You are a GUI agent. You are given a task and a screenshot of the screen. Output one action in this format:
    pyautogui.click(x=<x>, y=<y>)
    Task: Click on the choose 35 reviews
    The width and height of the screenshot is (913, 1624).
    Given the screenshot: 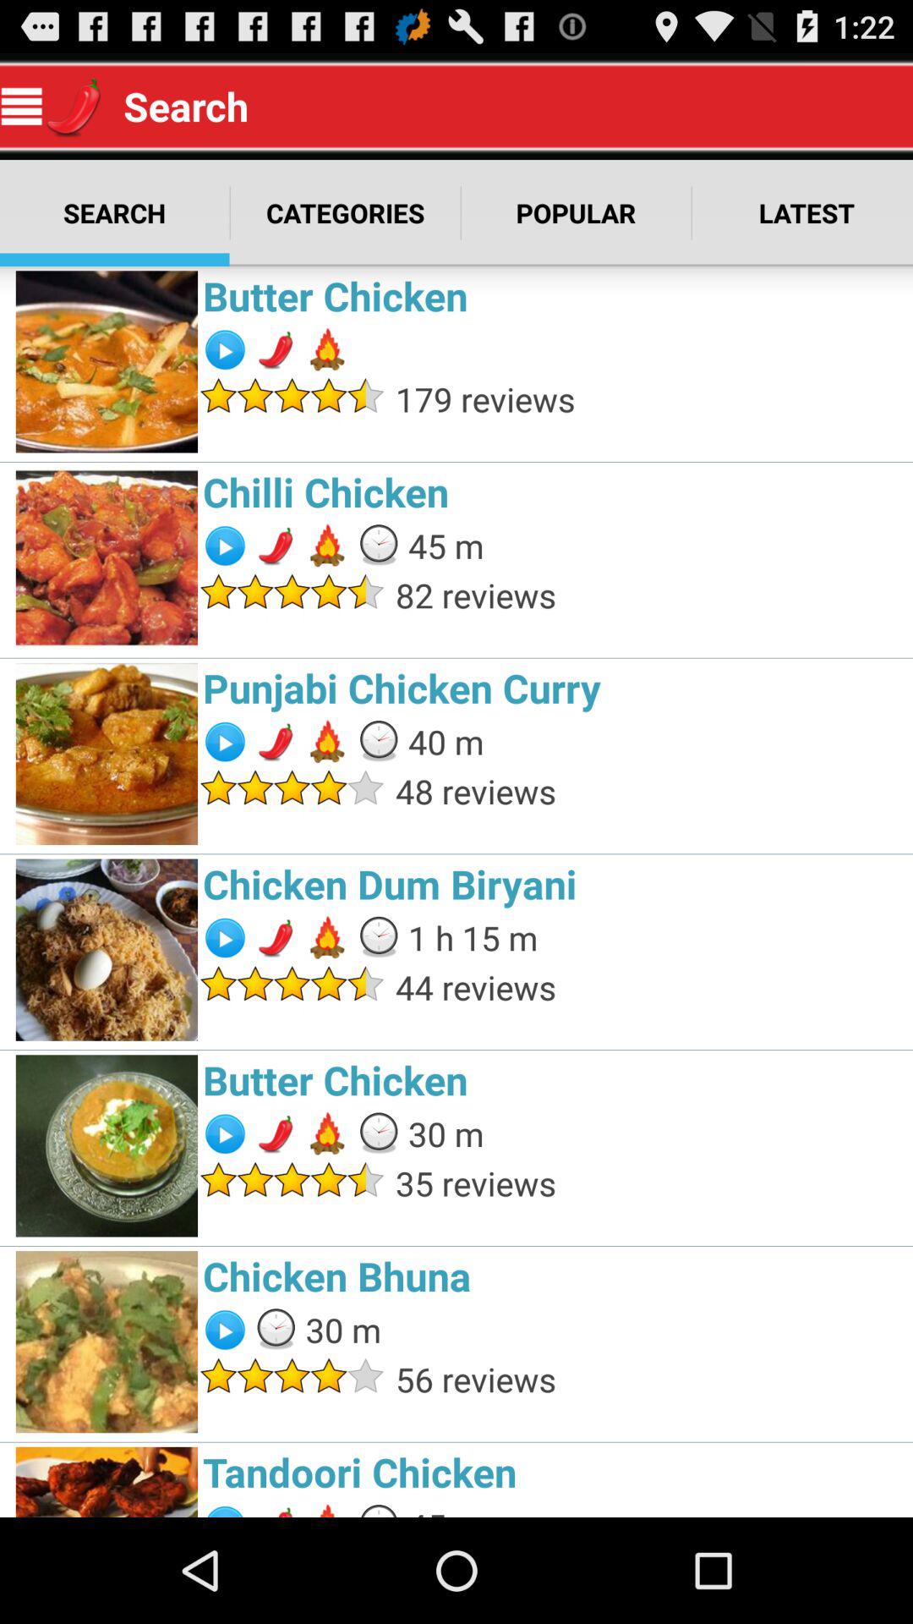 What is the action you would take?
    pyautogui.click(x=649, y=1182)
    